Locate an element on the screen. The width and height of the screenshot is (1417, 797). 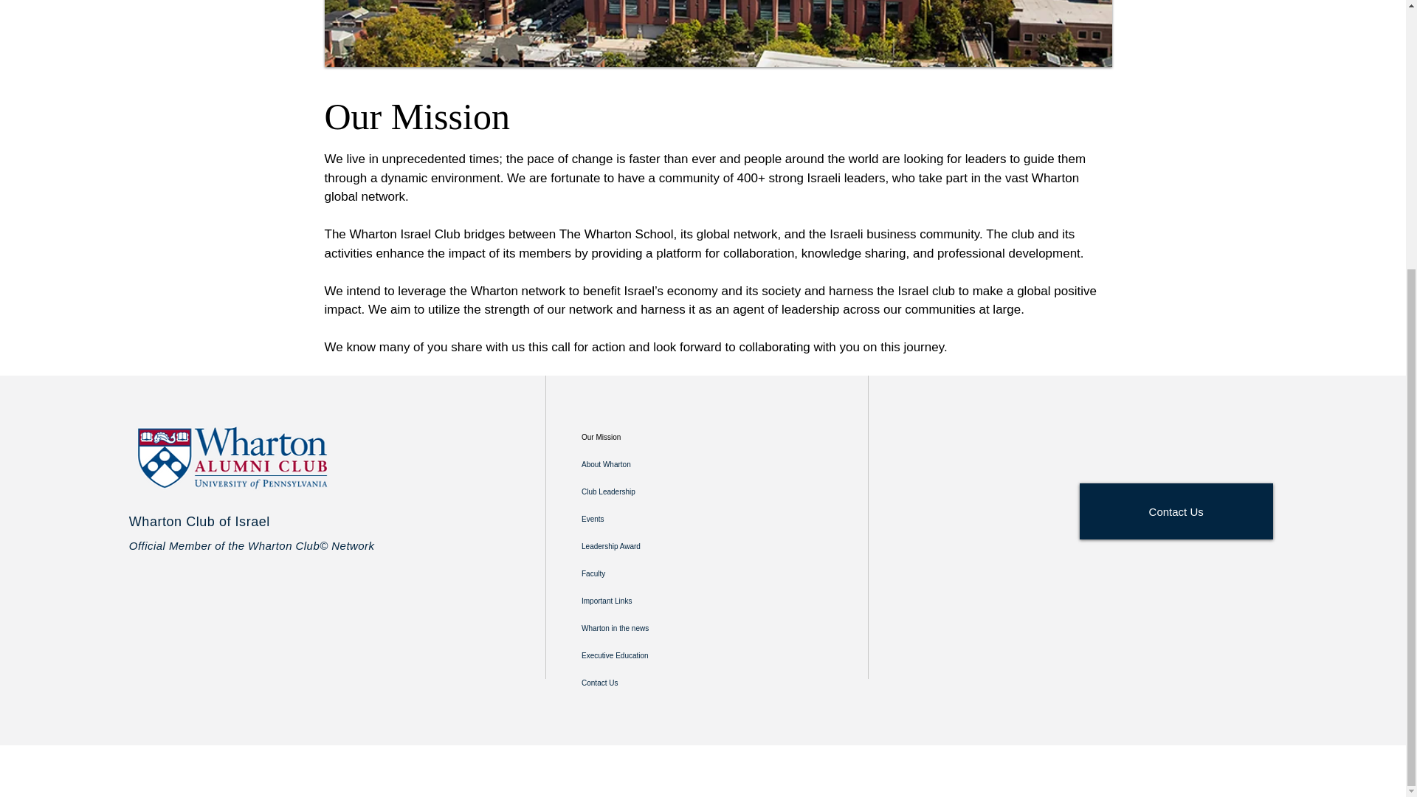
Wharton in the news is located at coordinates (652, 628).